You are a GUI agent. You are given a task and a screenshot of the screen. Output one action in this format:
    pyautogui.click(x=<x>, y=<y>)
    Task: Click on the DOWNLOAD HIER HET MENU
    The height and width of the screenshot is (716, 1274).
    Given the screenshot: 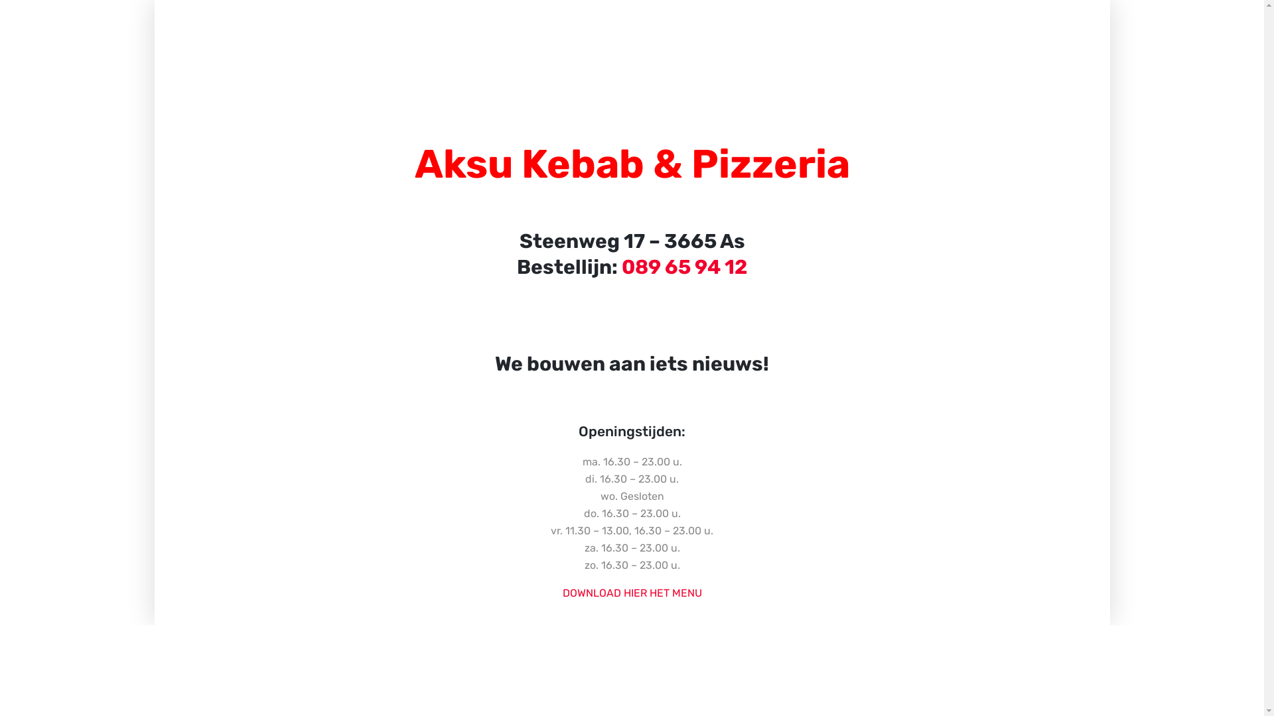 What is the action you would take?
    pyautogui.click(x=632, y=593)
    